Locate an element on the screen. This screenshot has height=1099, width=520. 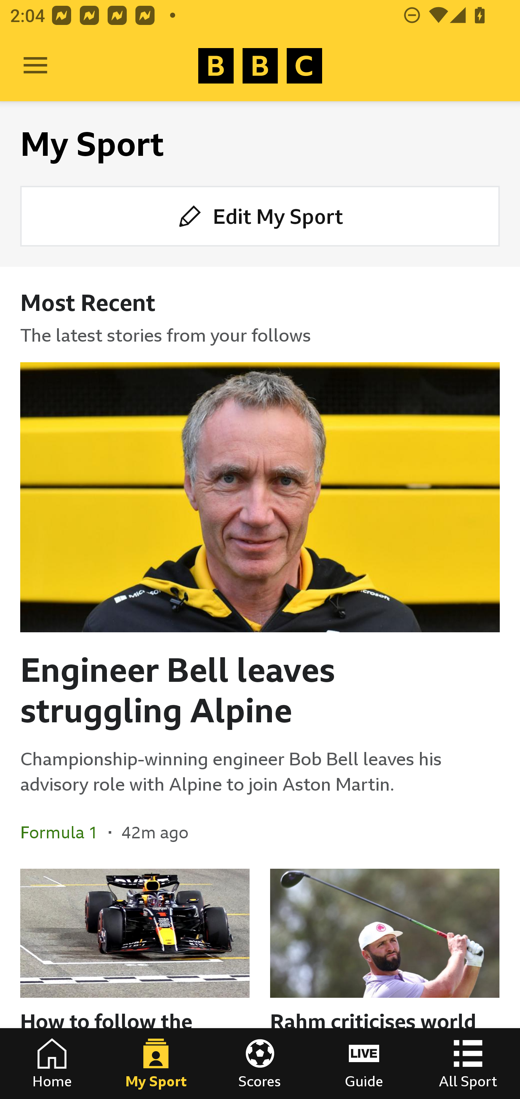
Home is located at coordinates (52, 1064).